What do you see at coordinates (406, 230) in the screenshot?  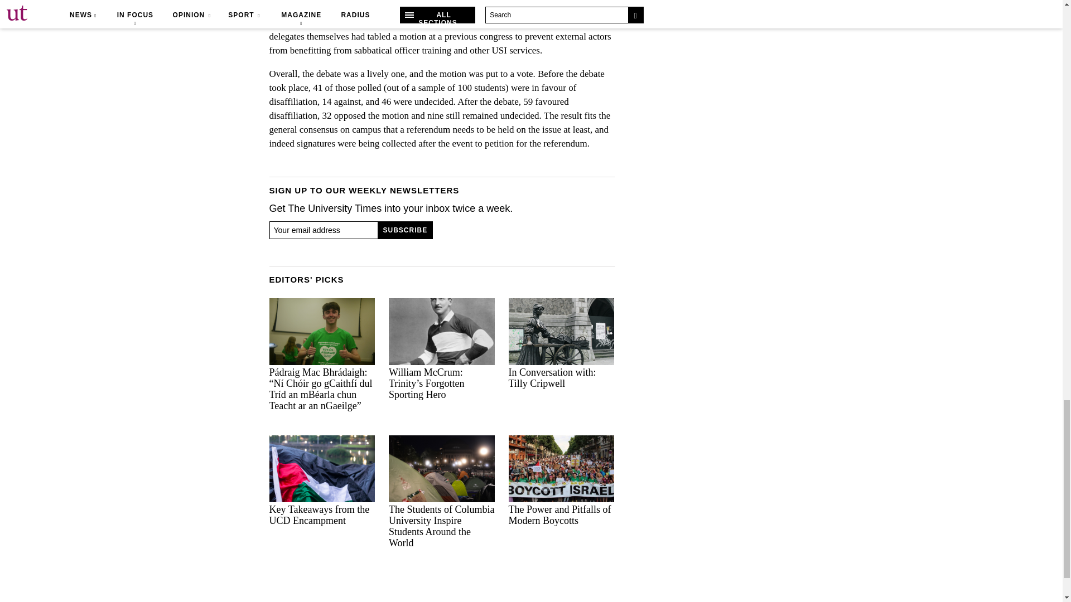 I see `Subscribe` at bounding box center [406, 230].